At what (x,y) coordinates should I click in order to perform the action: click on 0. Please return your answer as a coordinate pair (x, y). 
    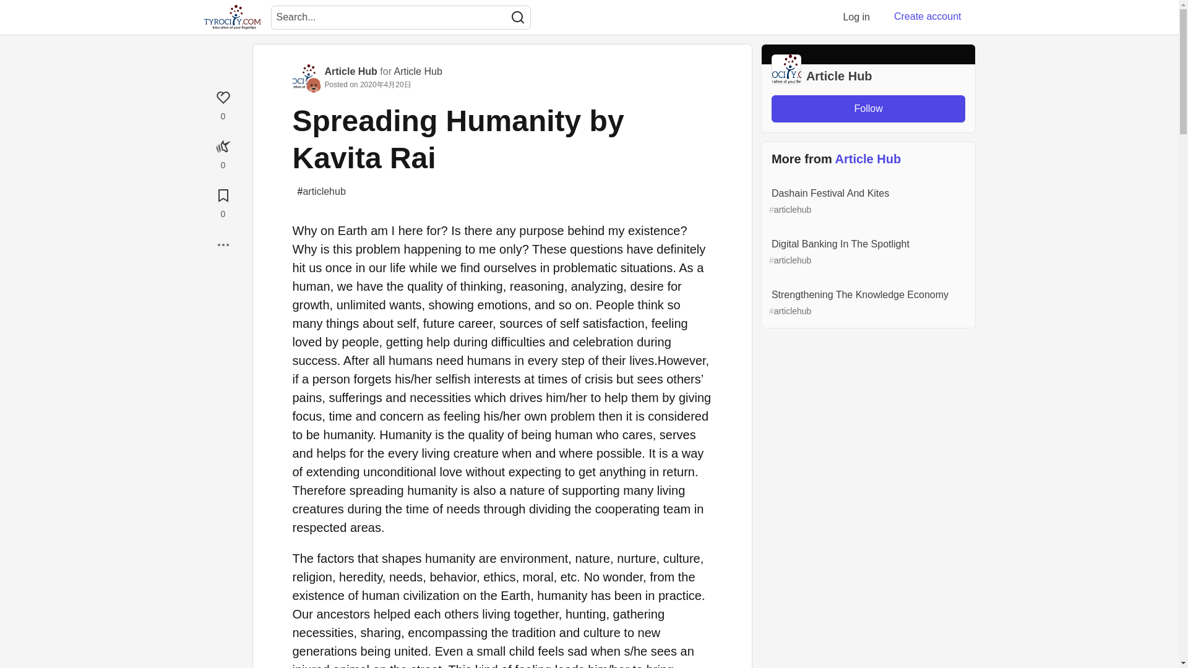
    Looking at the image, I should click on (223, 104).